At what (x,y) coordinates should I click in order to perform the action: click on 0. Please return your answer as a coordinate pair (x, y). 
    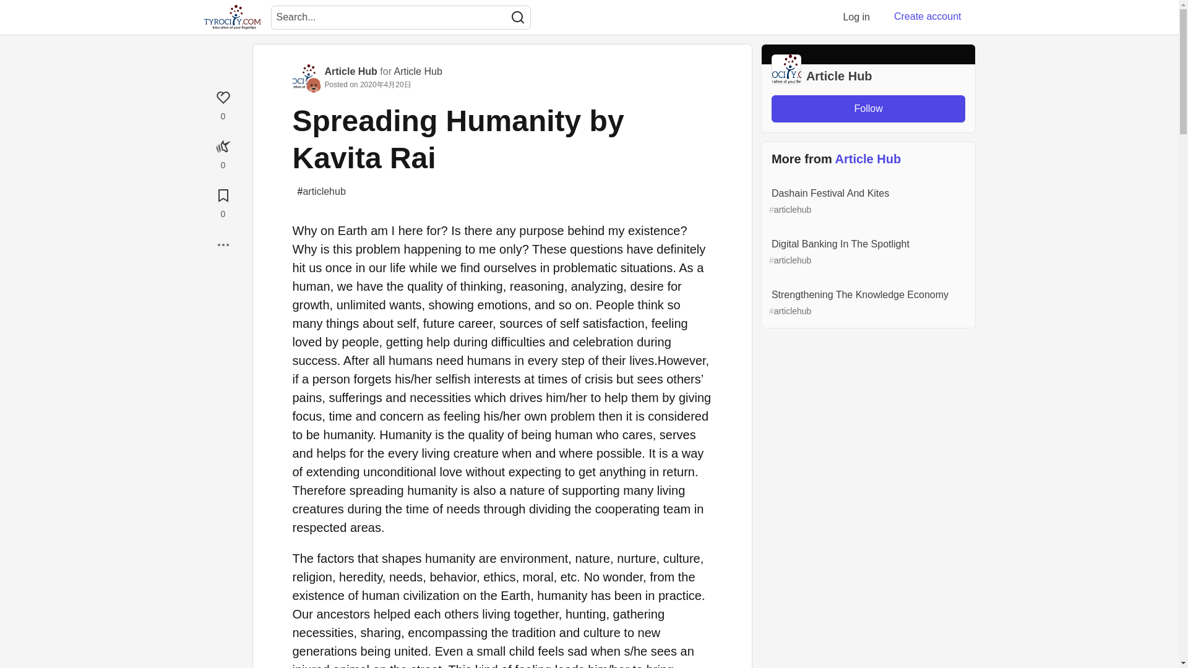
    Looking at the image, I should click on (223, 104).